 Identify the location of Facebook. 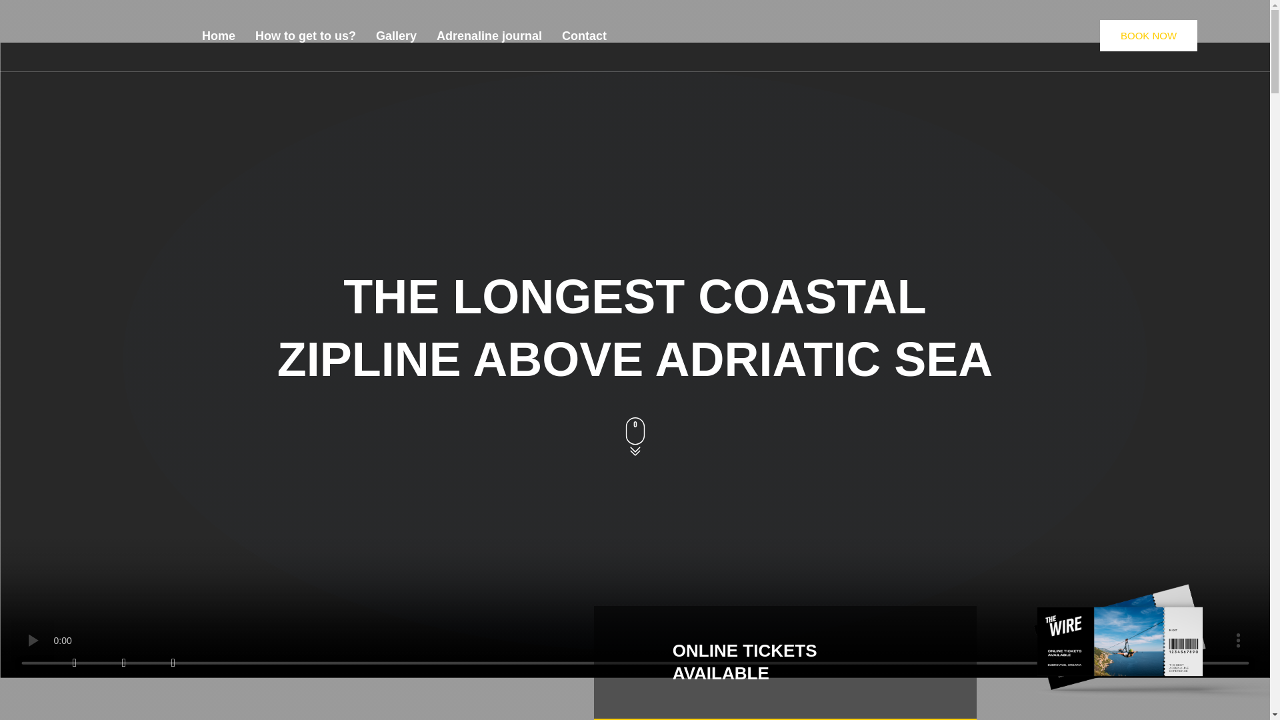
(74, 663).